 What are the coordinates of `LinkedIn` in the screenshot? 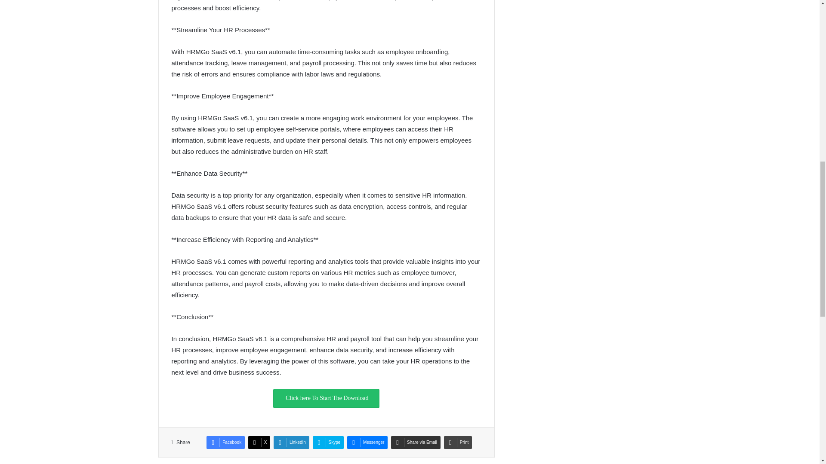 It's located at (291, 443).